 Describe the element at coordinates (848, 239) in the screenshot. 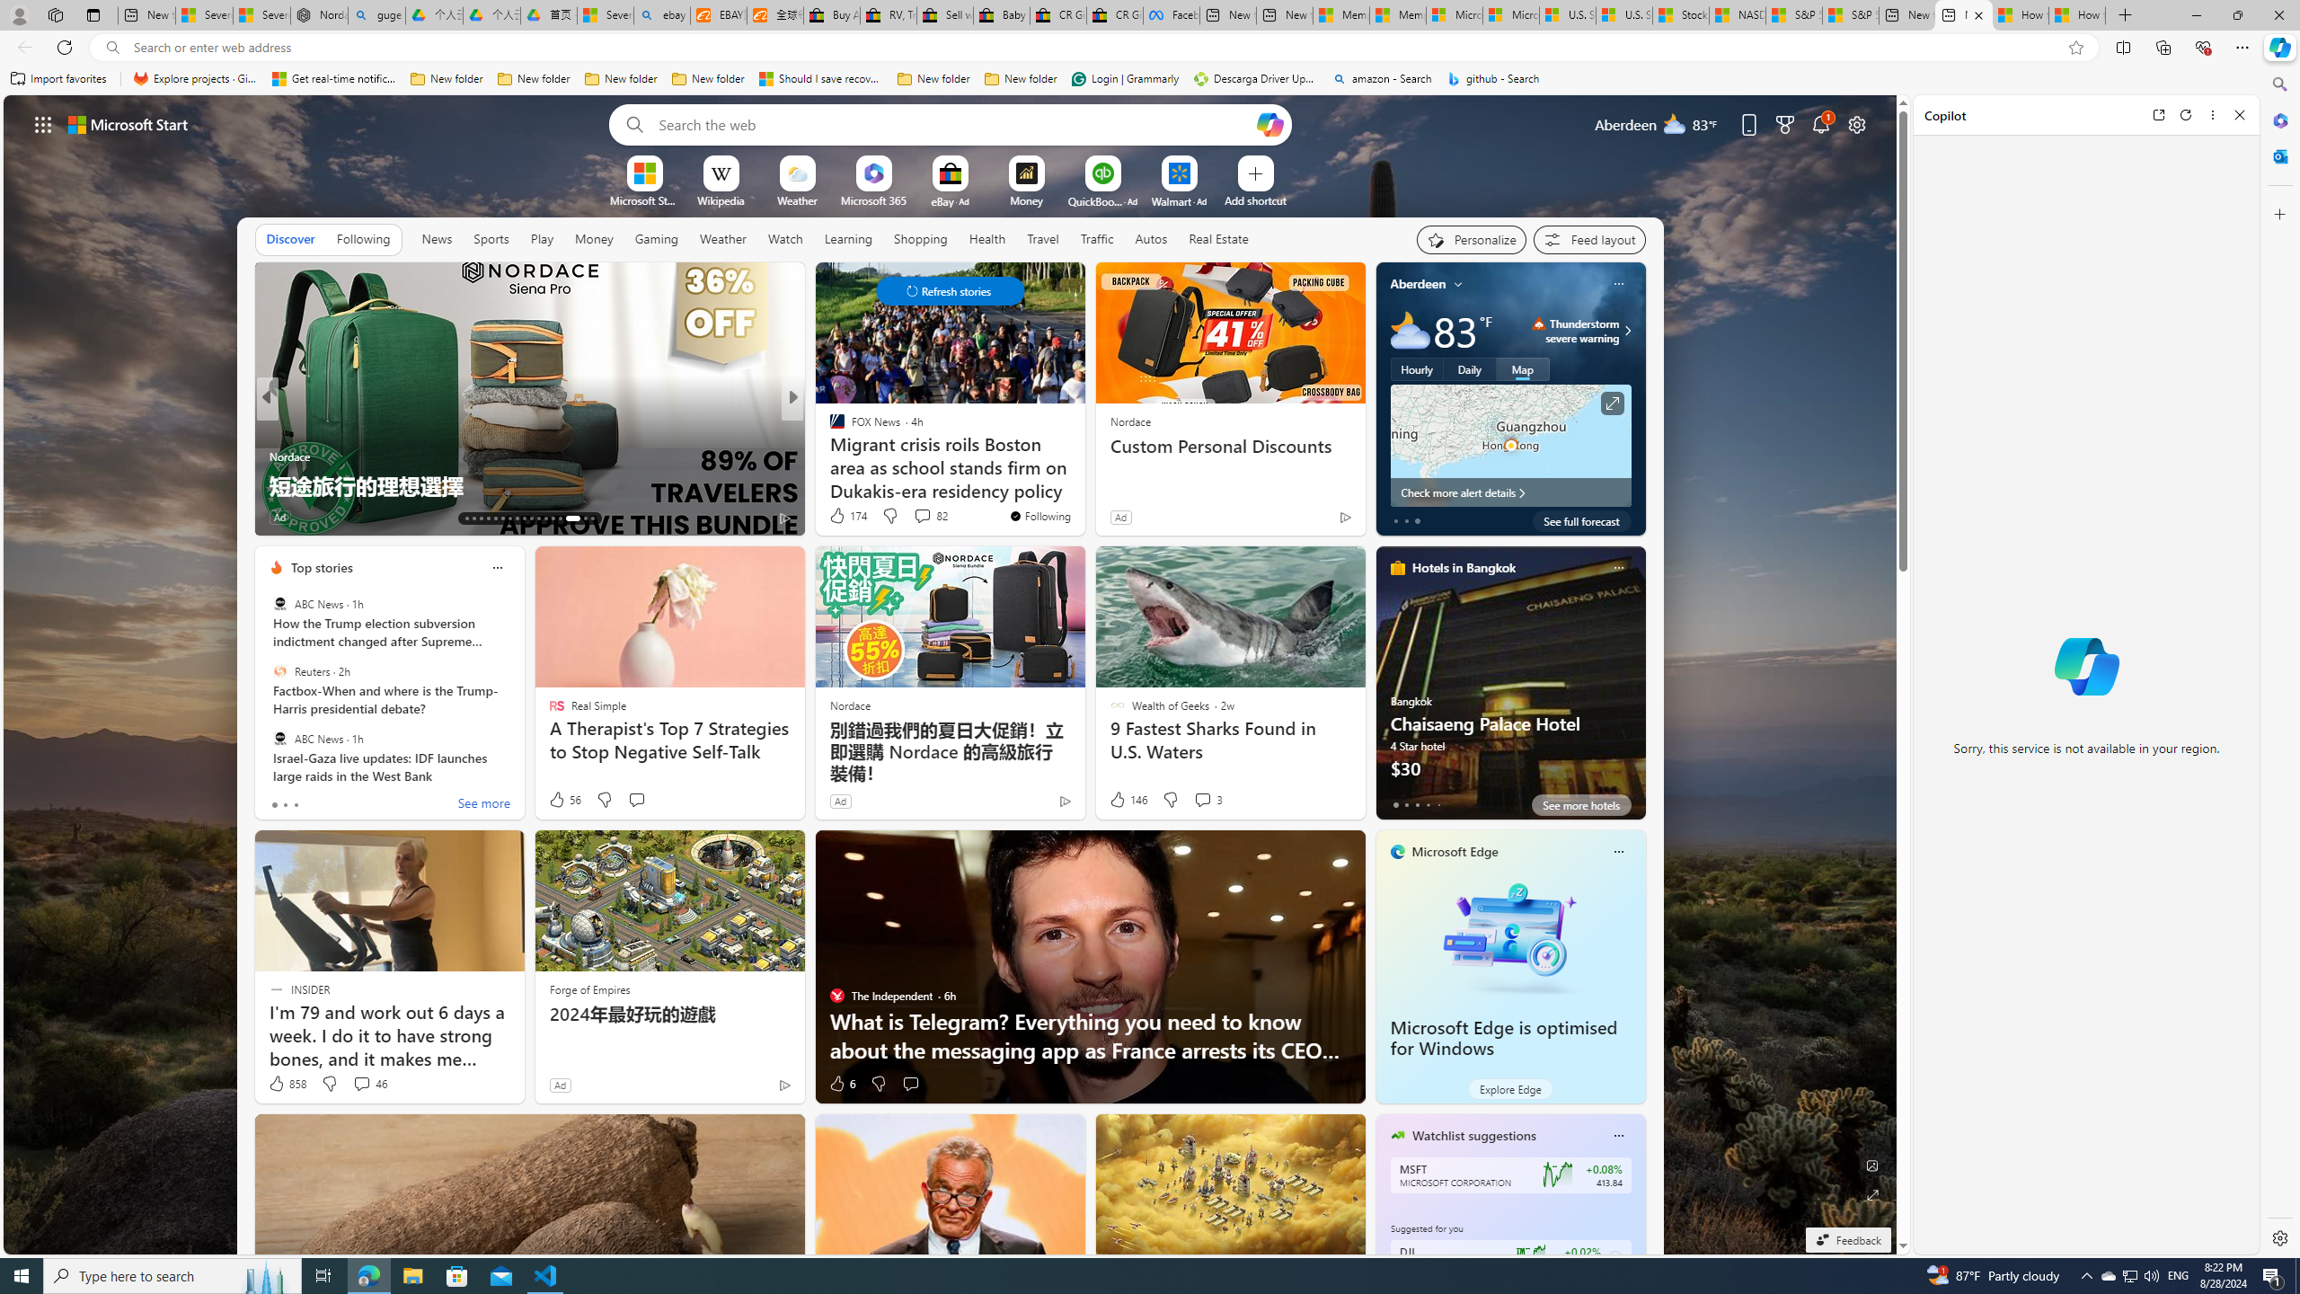

I see `Learning` at that location.